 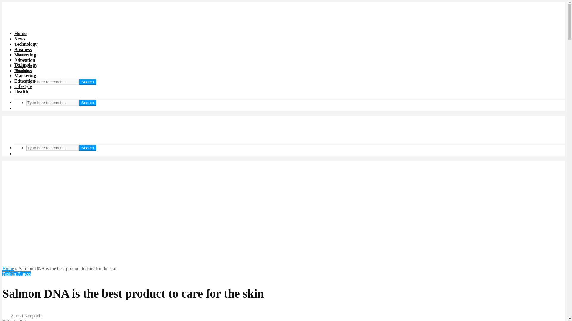 What do you see at coordinates (21, 71) in the screenshot?
I see `Health` at bounding box center [21, 71].